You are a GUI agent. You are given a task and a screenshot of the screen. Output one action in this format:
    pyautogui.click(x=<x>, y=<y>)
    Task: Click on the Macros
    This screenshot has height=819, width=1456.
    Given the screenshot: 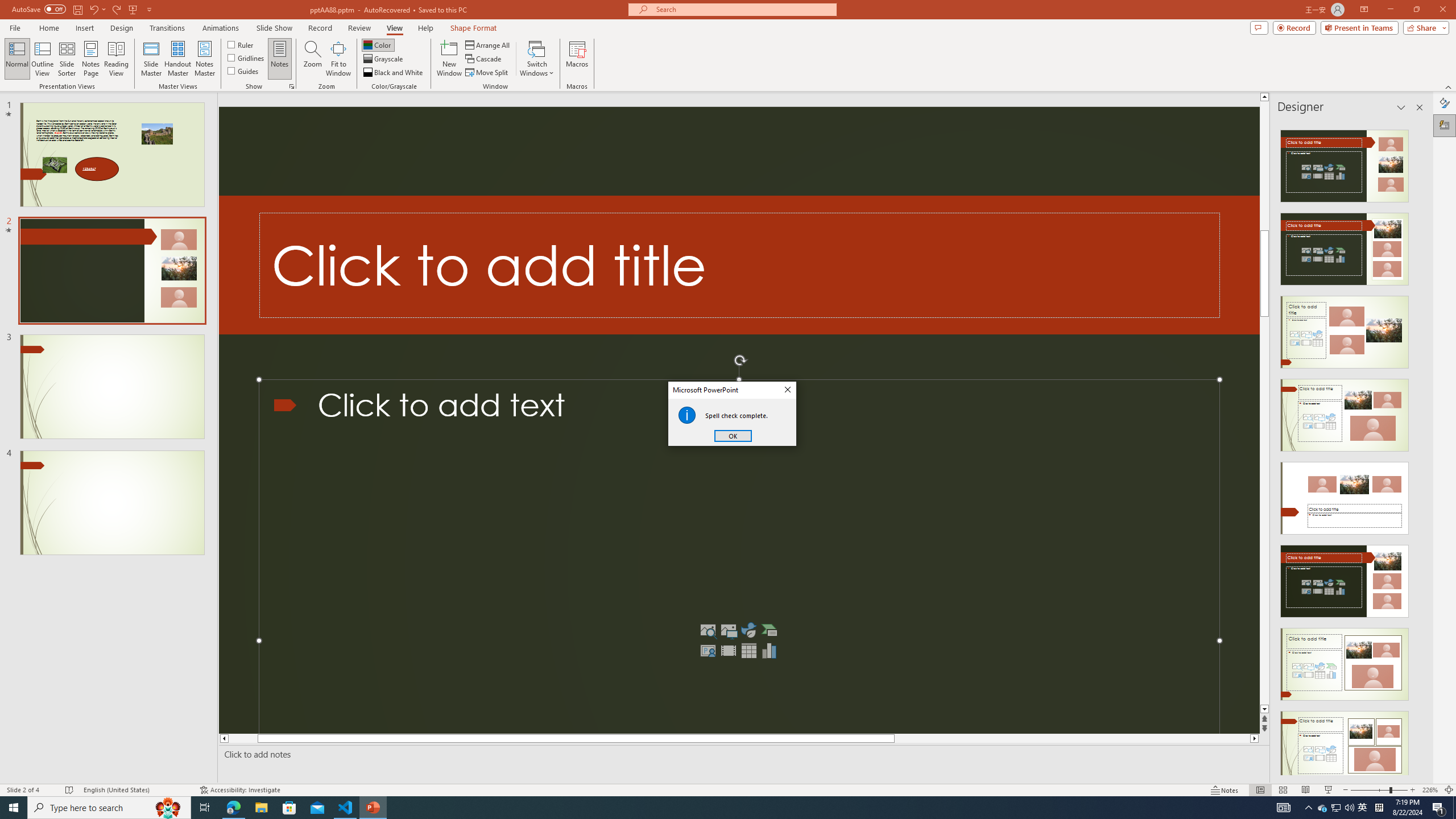 What is the action you would take?
    pyautogui.click(x=577, y=59)
    